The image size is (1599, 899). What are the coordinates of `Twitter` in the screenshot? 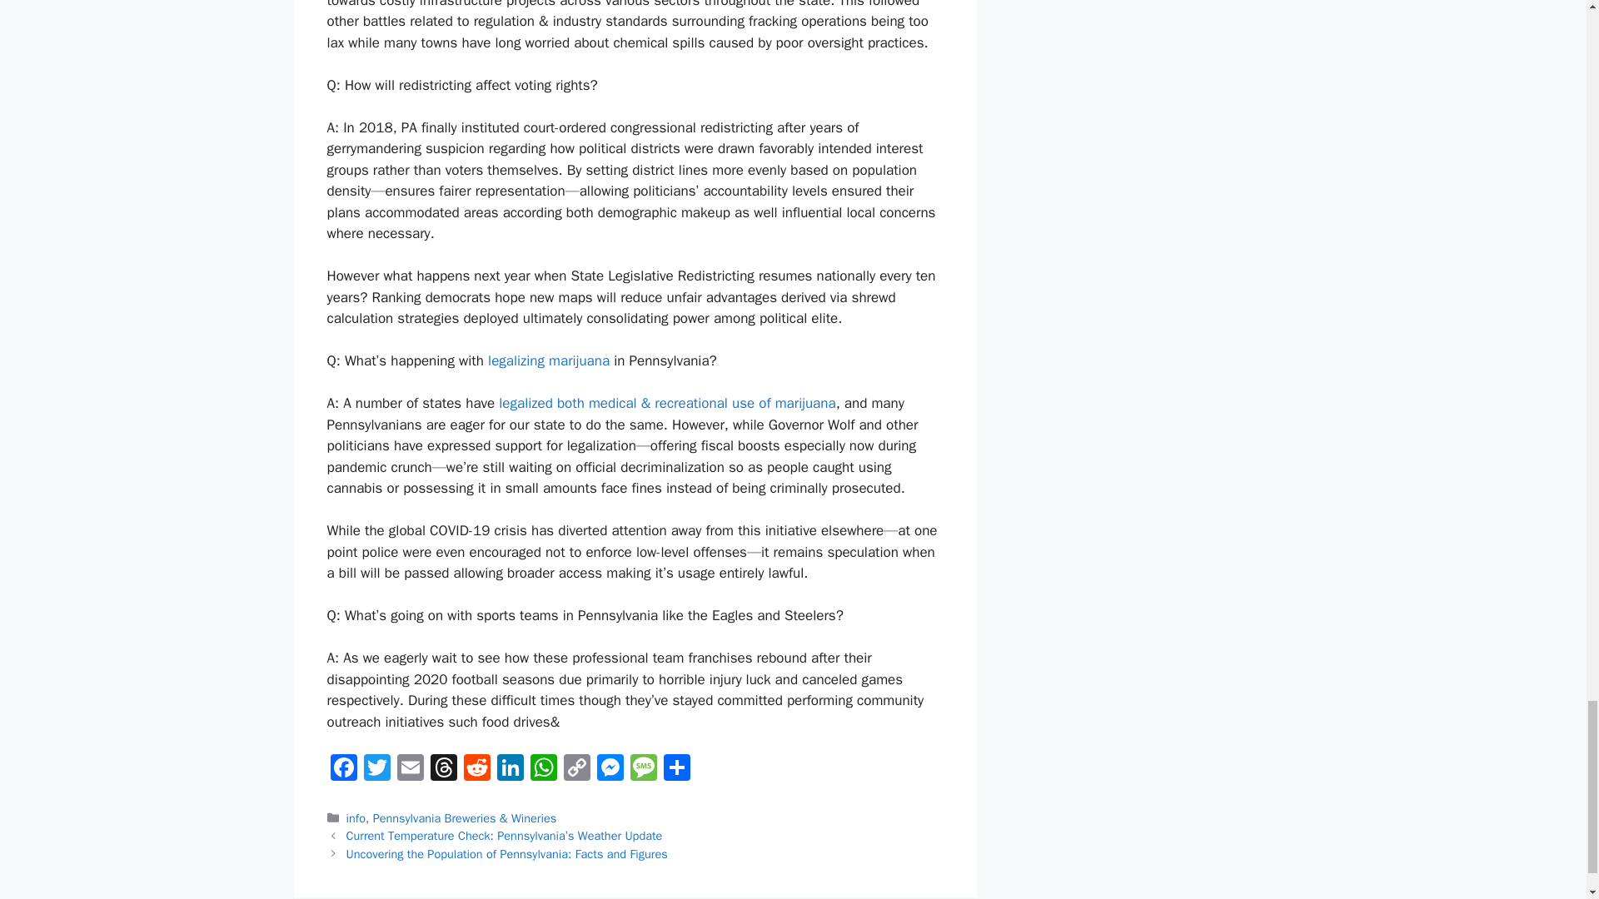 It's located at (376, 769).